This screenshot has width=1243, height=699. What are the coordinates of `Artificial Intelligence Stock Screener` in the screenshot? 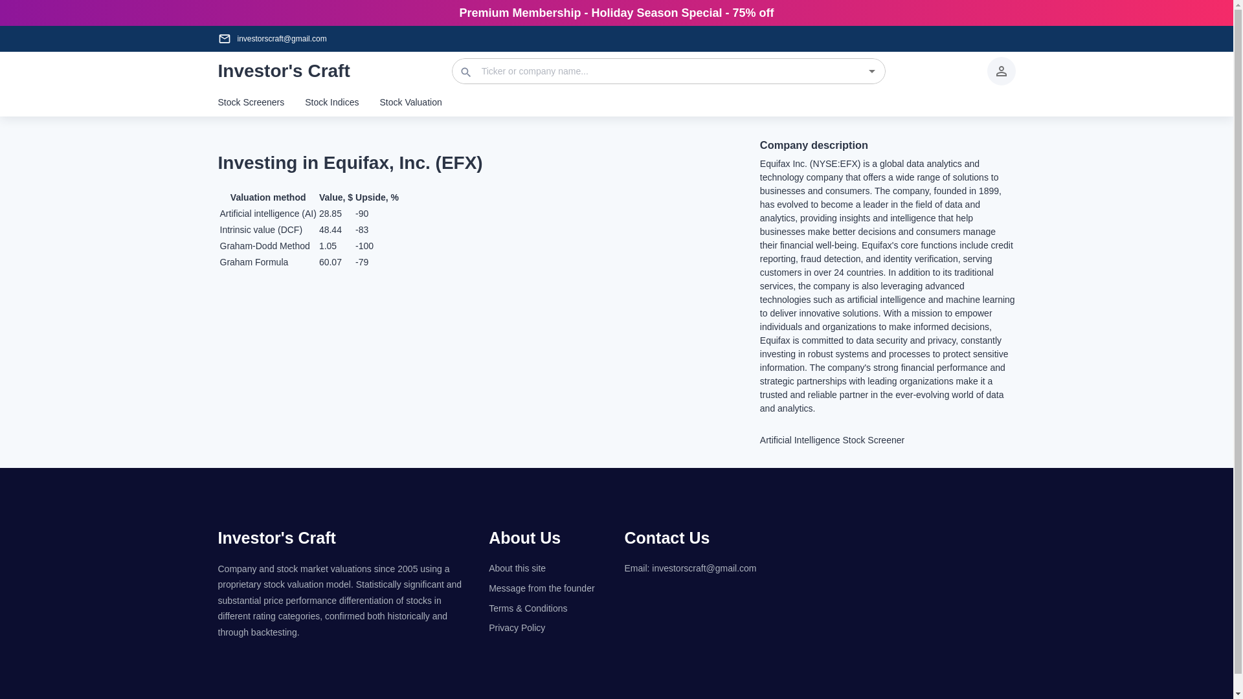 It's located at (887, 440).